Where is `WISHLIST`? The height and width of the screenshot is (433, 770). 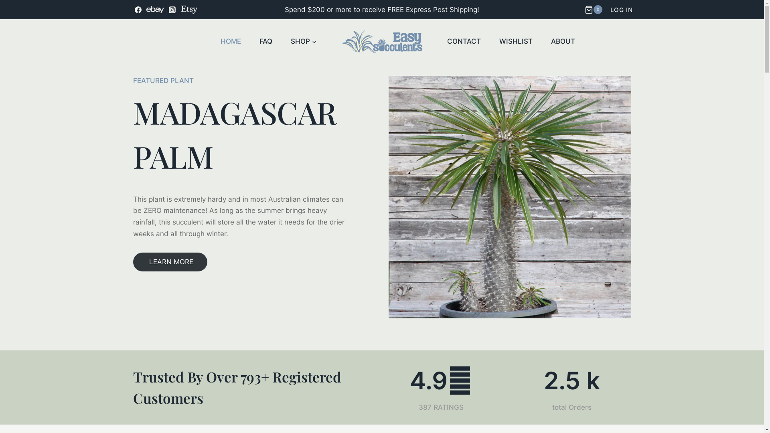 WISHLIST is located at coordinates (516, 41).